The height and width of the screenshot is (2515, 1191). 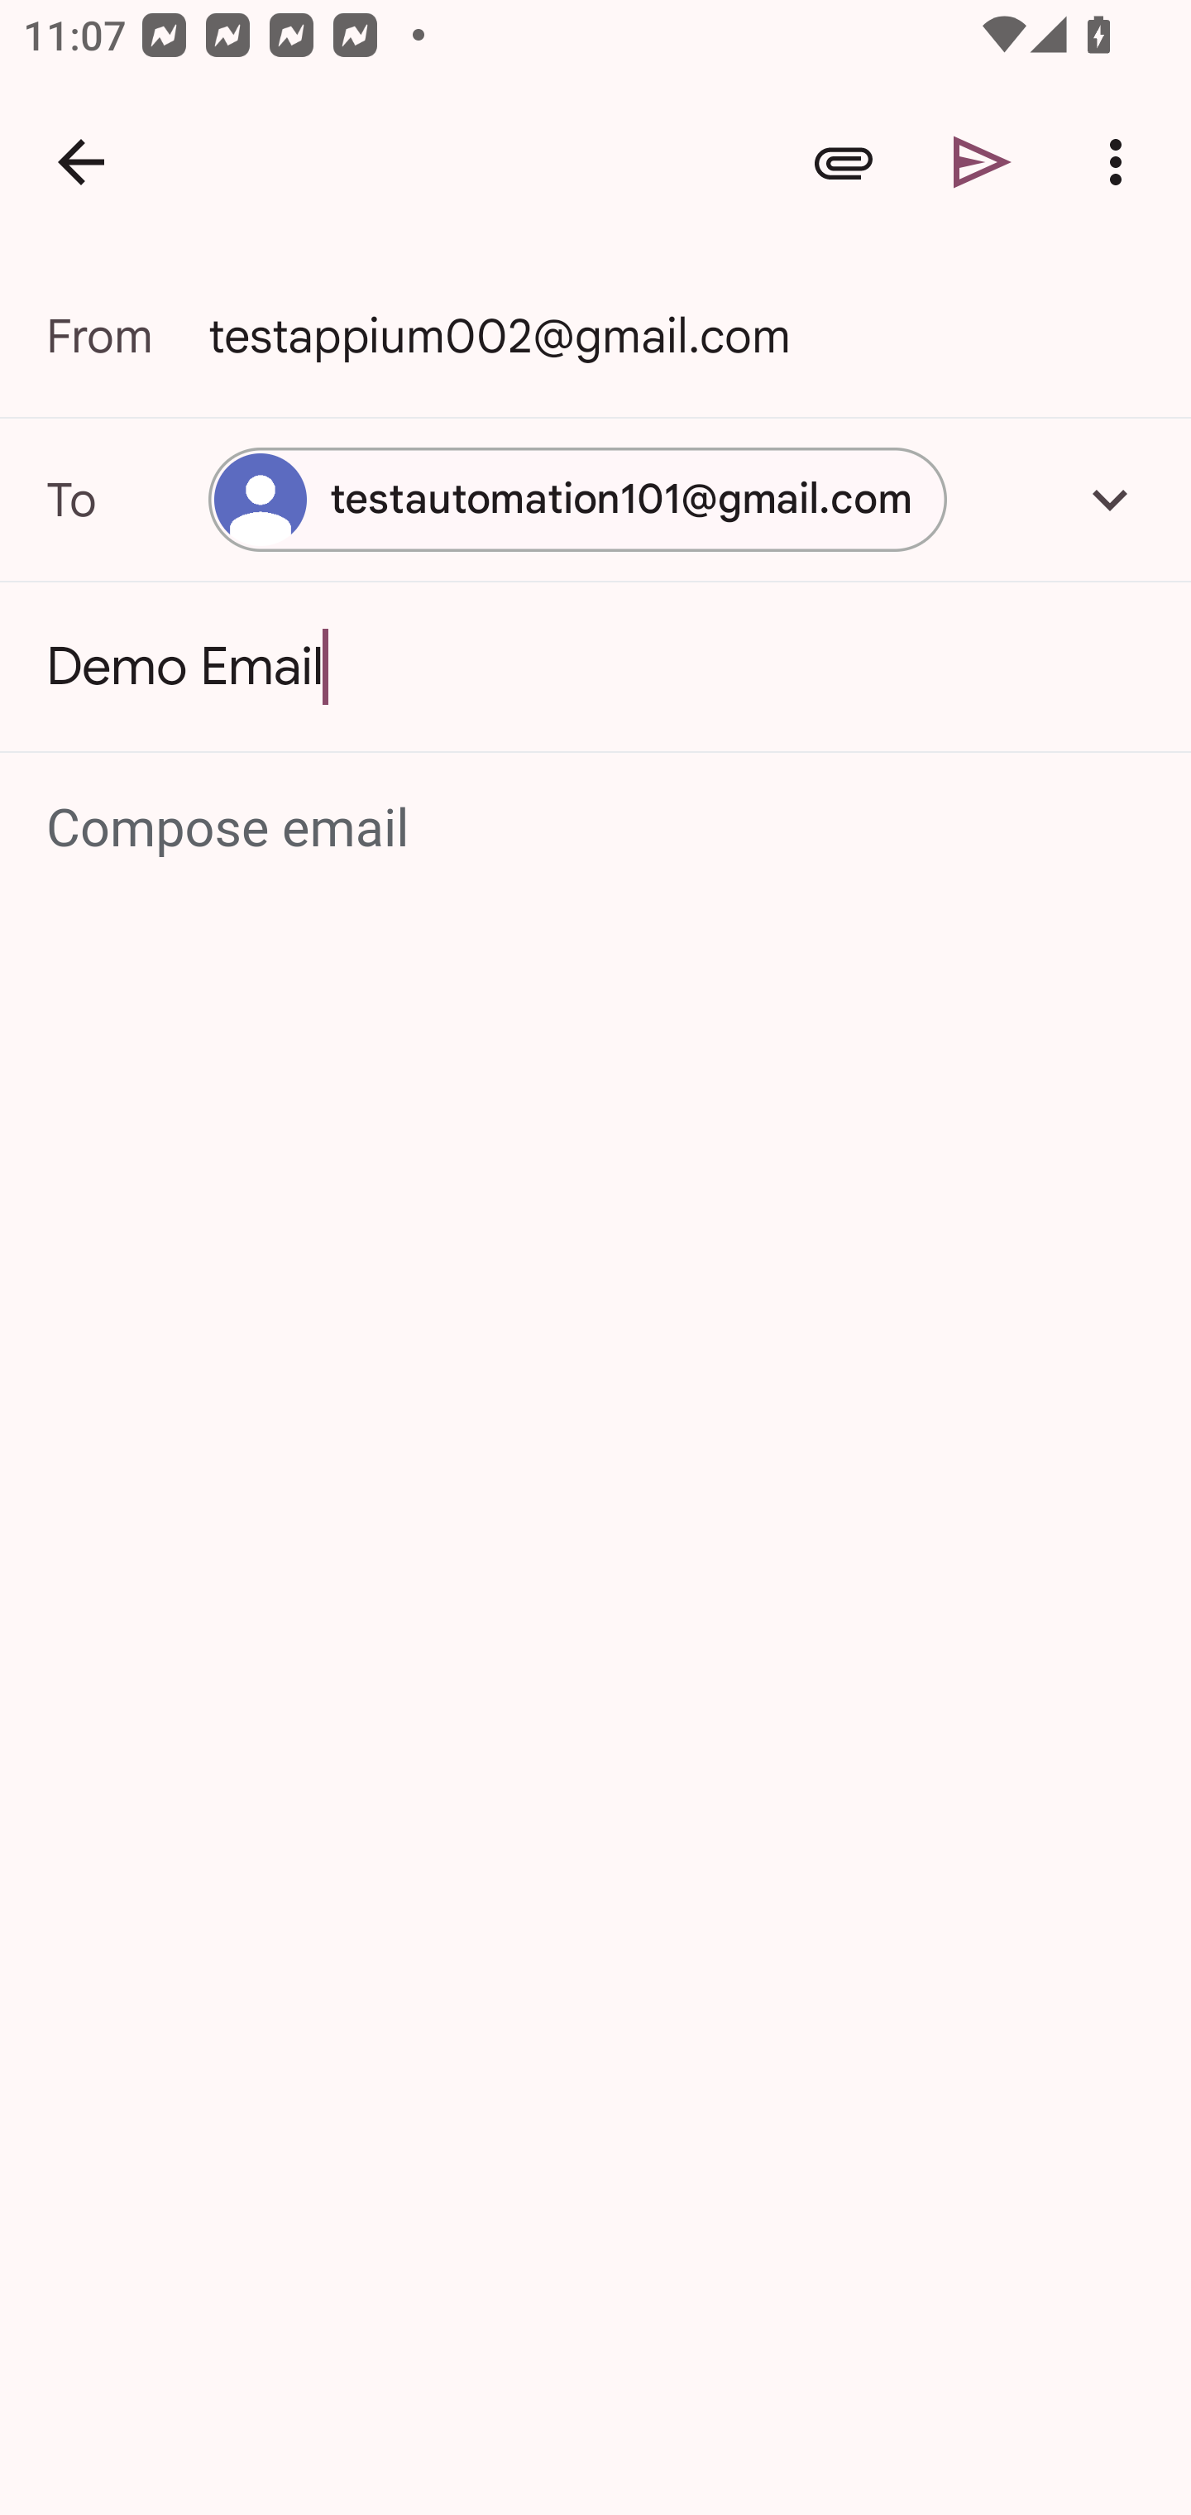 What do you see at coordinates (1122, 162) in the screenshot?
I see `More options` at bounding box center [1122, 162].